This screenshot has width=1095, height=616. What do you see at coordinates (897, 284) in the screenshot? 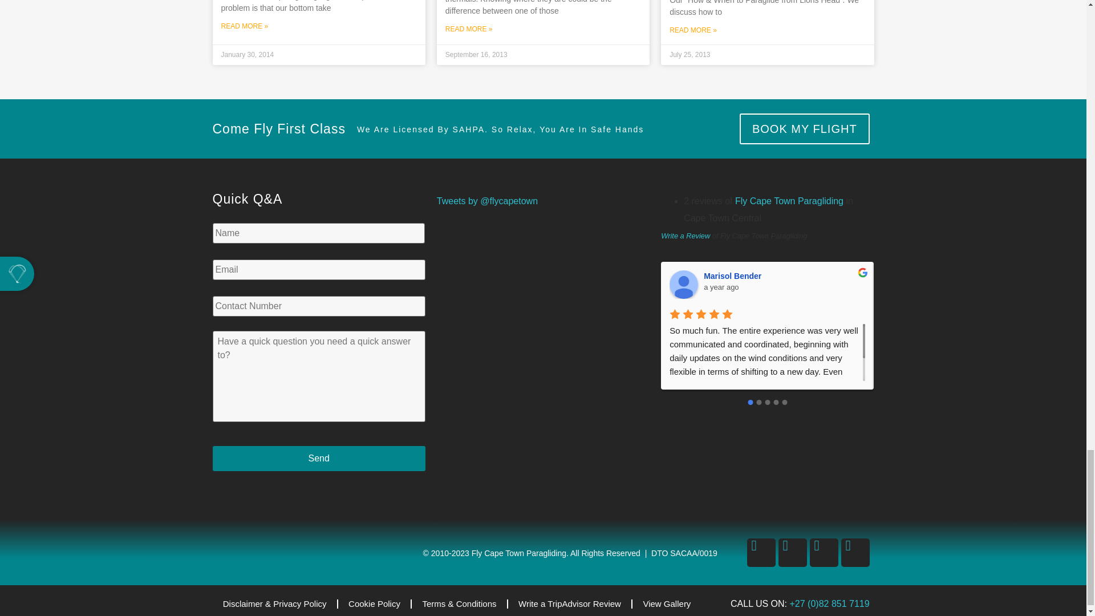
I see `Kyle Bonello` at bounding box center [897, 284].